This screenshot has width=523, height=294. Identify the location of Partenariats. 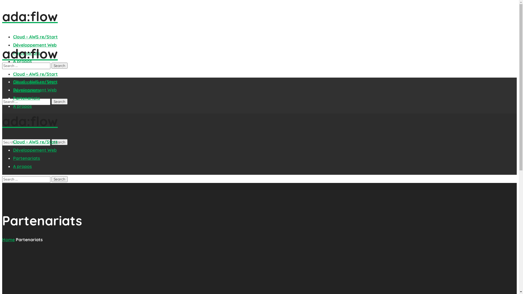
(27, 53).